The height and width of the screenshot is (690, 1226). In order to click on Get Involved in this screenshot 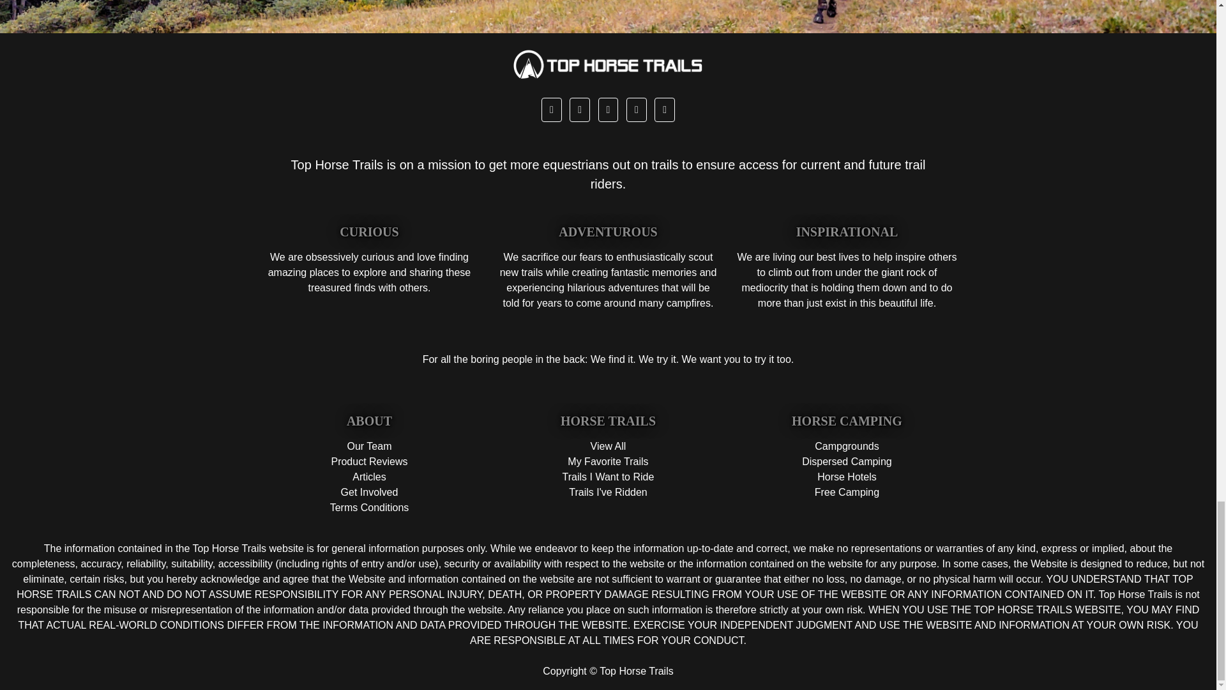, I will do `click(369, 492)`.